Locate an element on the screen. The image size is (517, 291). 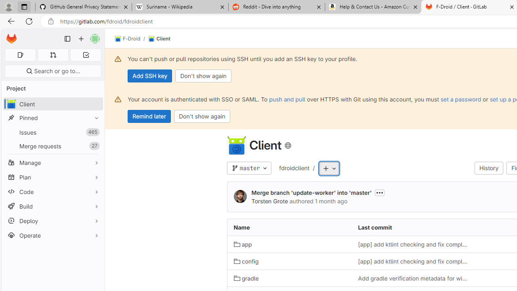
Create new... is located at coordinates (81, 39).